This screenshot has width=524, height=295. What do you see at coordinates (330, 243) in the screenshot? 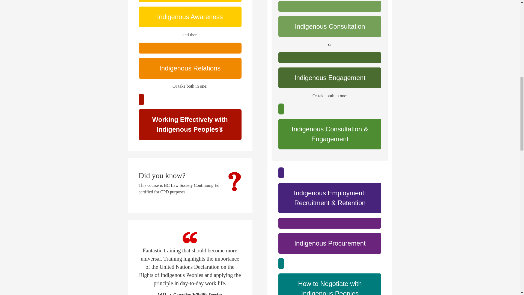
I see `Indigenous Procurement` at bounding box center [330, 243].